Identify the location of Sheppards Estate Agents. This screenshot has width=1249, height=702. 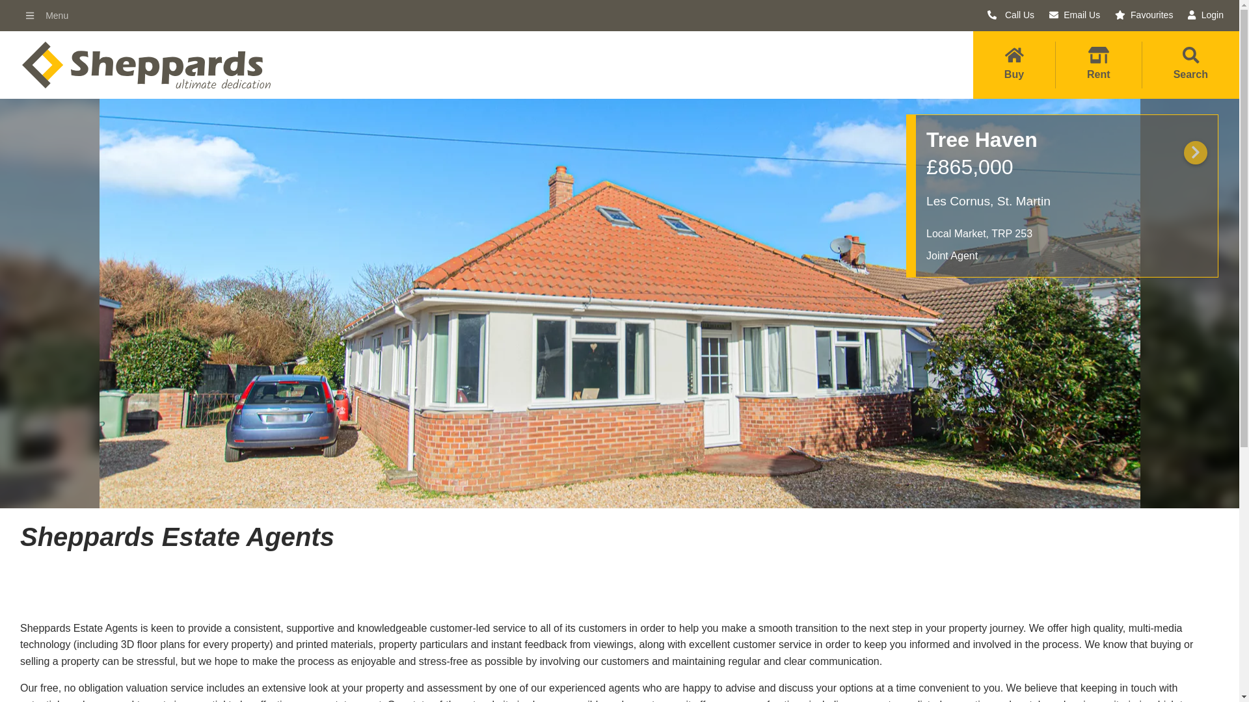
(137, 686).